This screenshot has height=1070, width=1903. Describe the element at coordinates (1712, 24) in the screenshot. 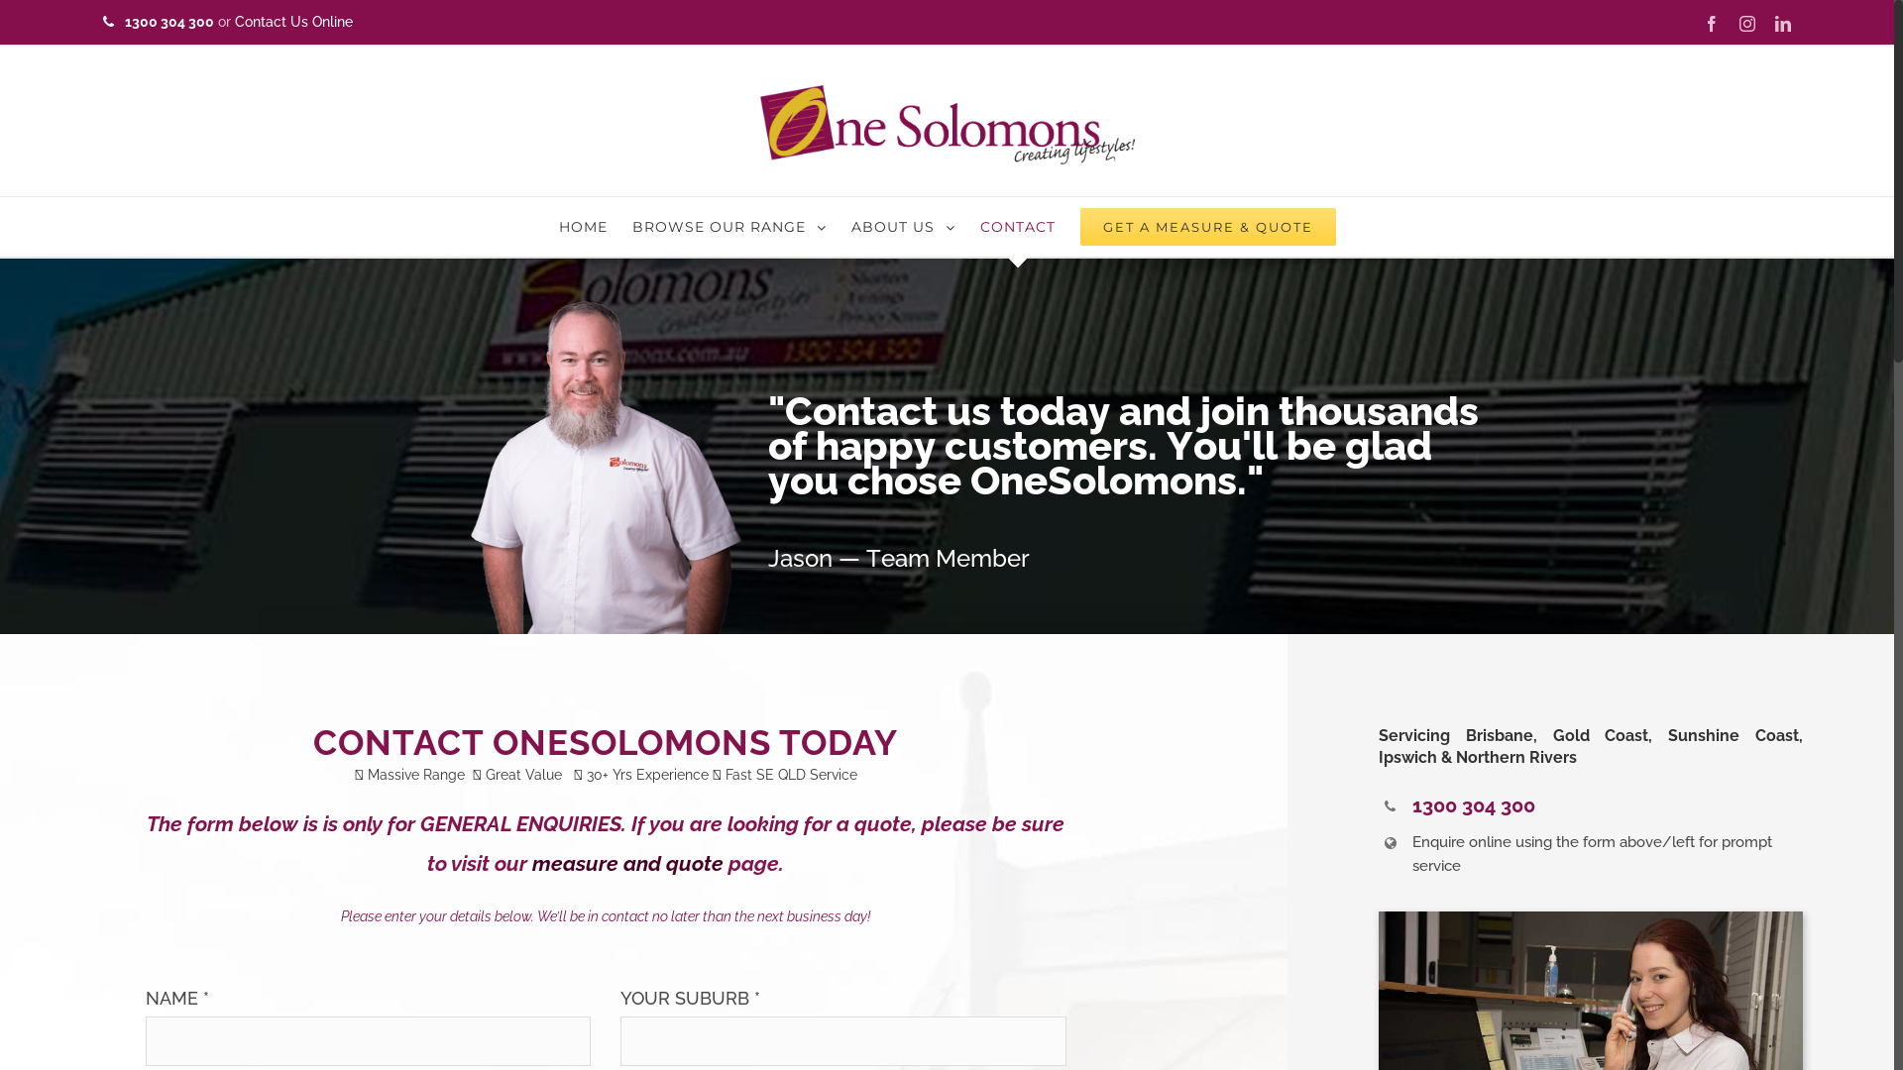

I see `Facebook` at that location.